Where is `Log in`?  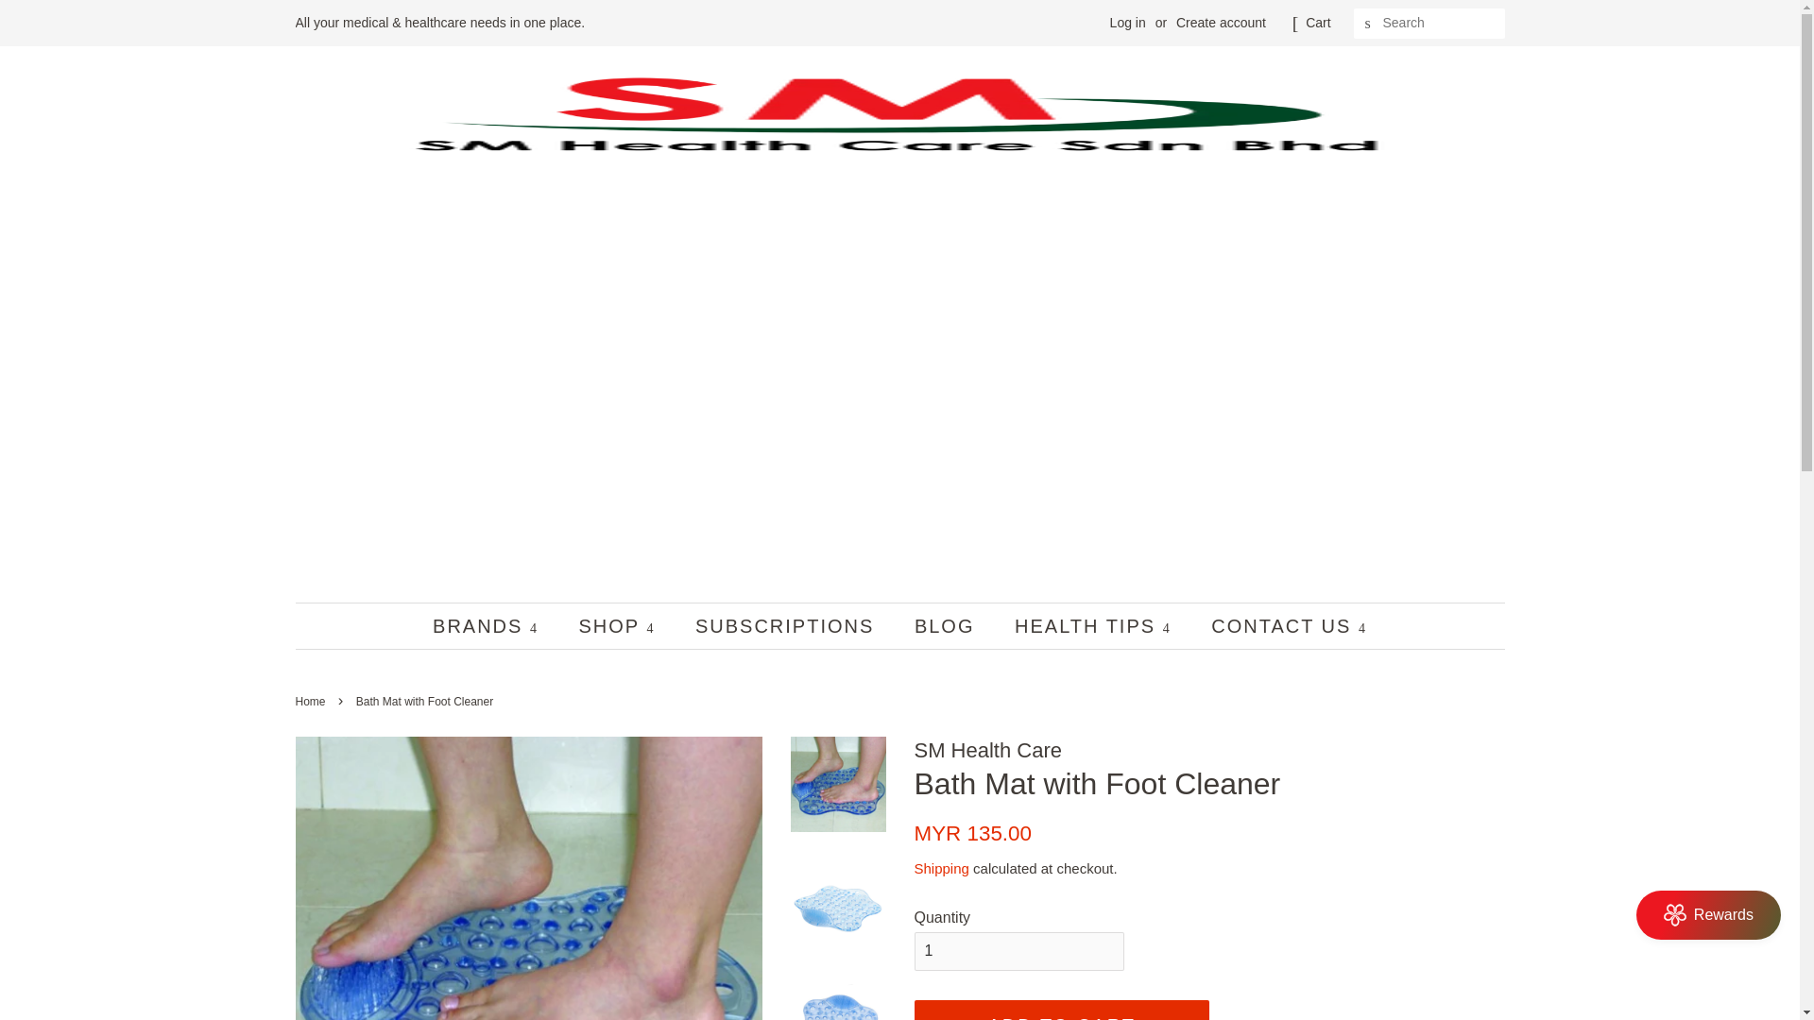 Log in is located at coordinates (1128, 23).